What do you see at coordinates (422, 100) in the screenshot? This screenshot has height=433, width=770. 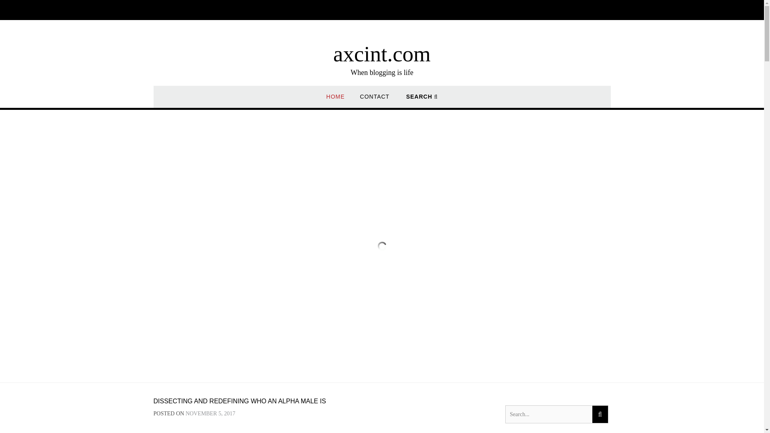 I see `SEARCH` at bounding box center [422, 100].